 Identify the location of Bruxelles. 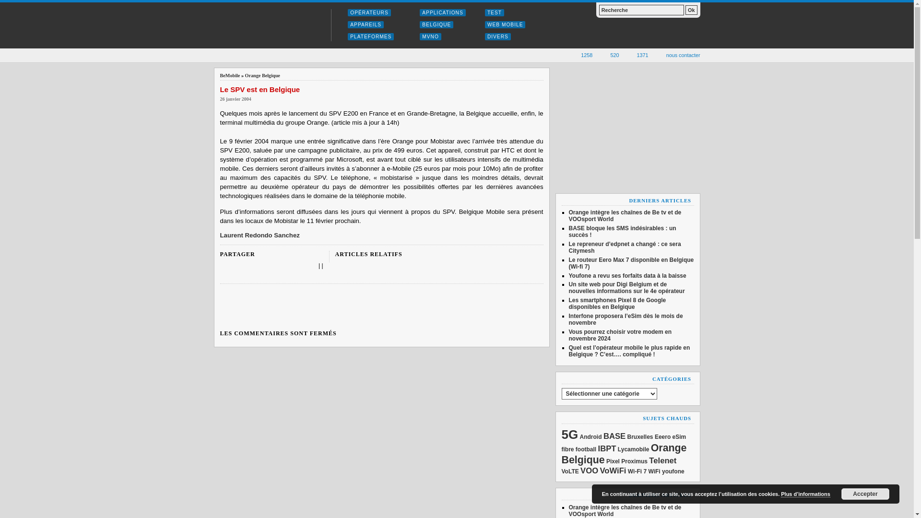
(640, 437).